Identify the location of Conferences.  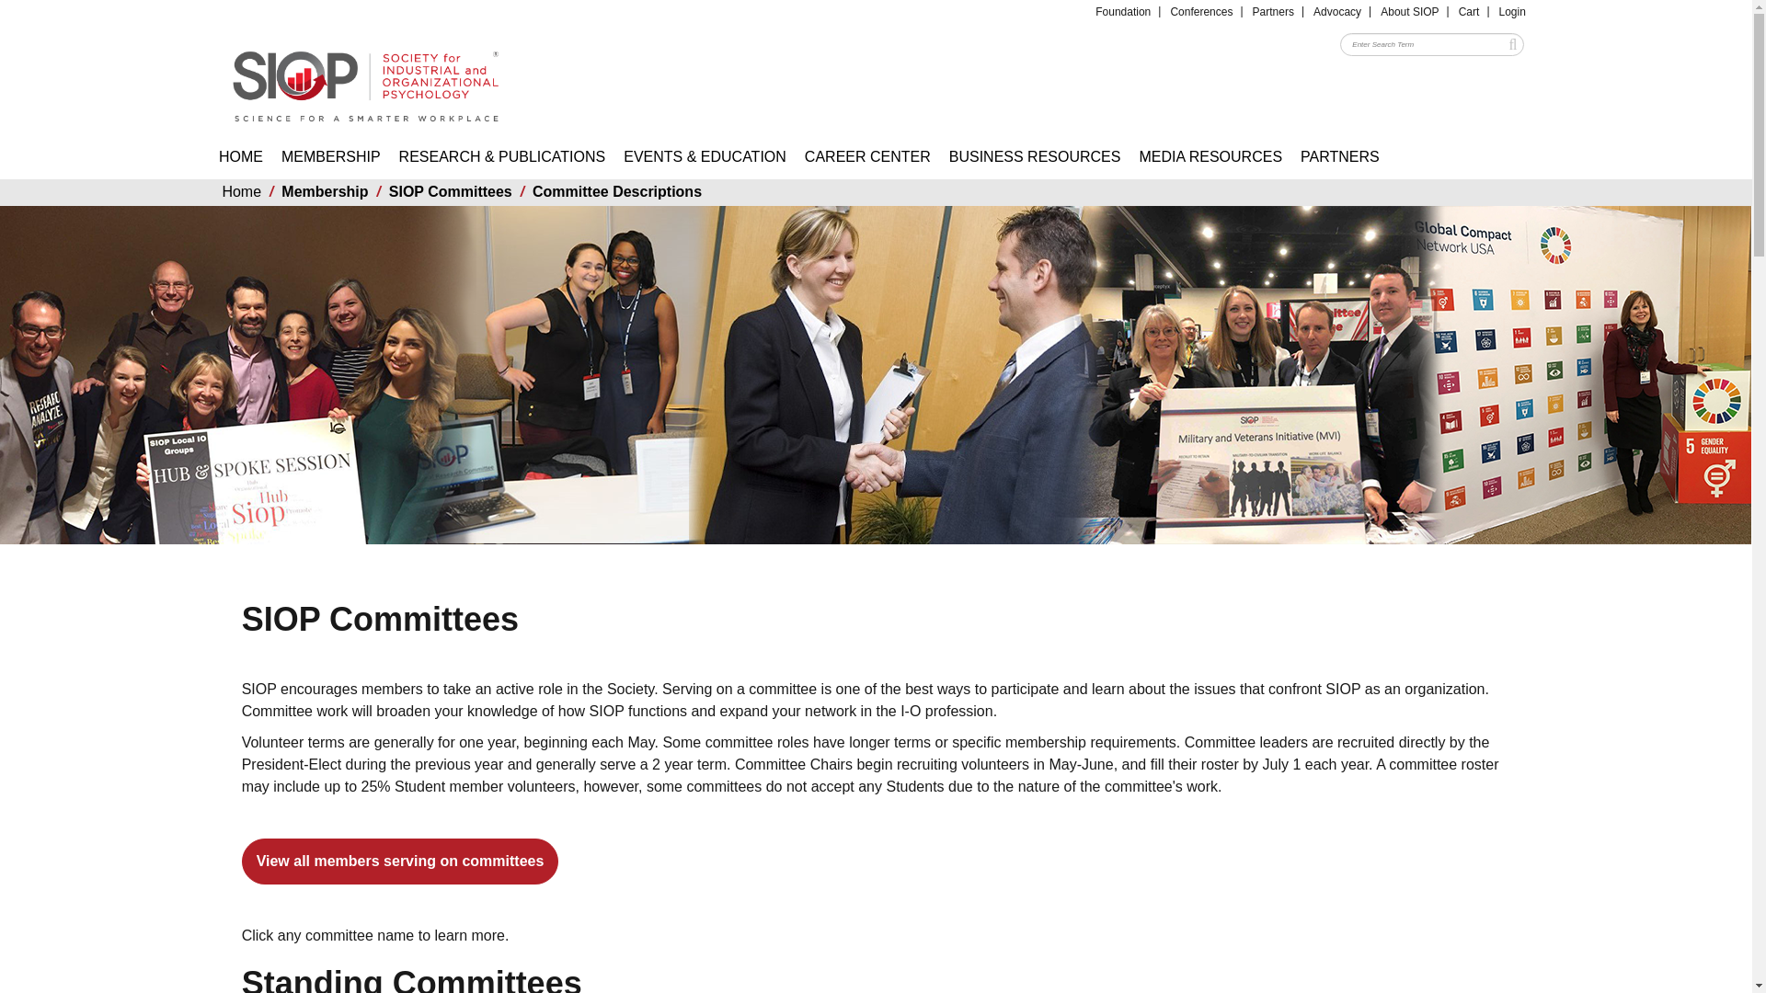
(1200, 11).